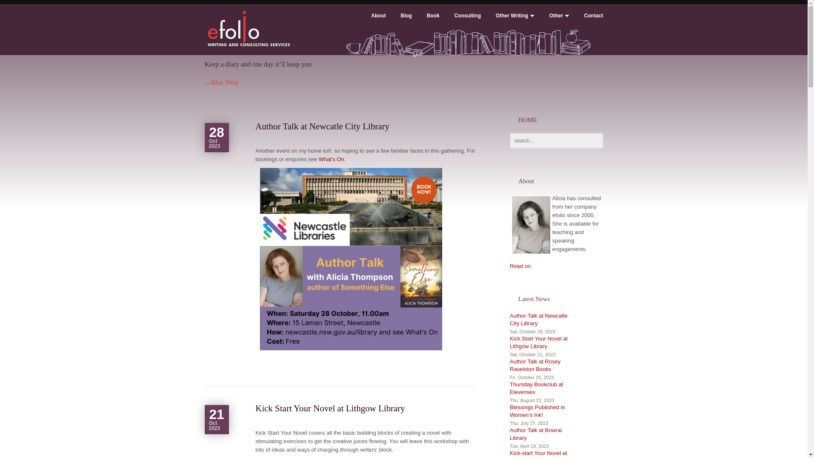 The image size is (814, 458). What do you see at coordinates (507, 22) in the screenshot?
I see `Other Writing` at bounding box center [507, 22].